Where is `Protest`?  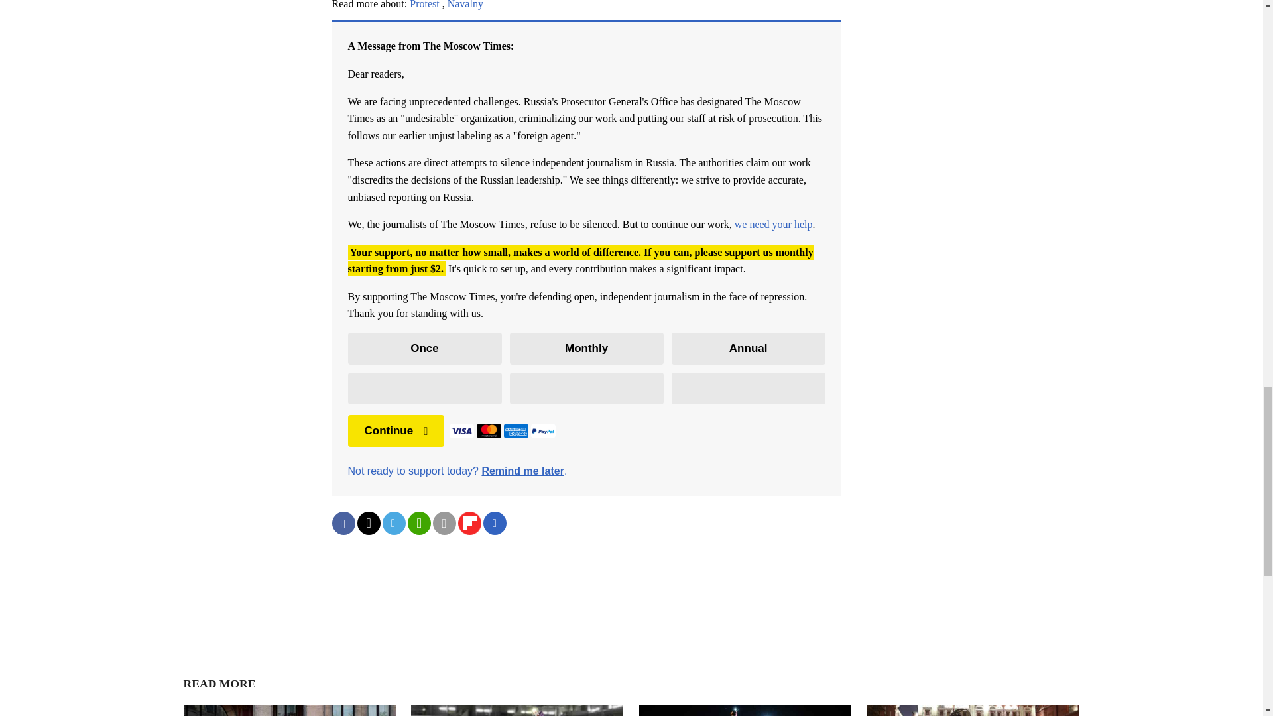
Protest is located at coordinates (424, 5).